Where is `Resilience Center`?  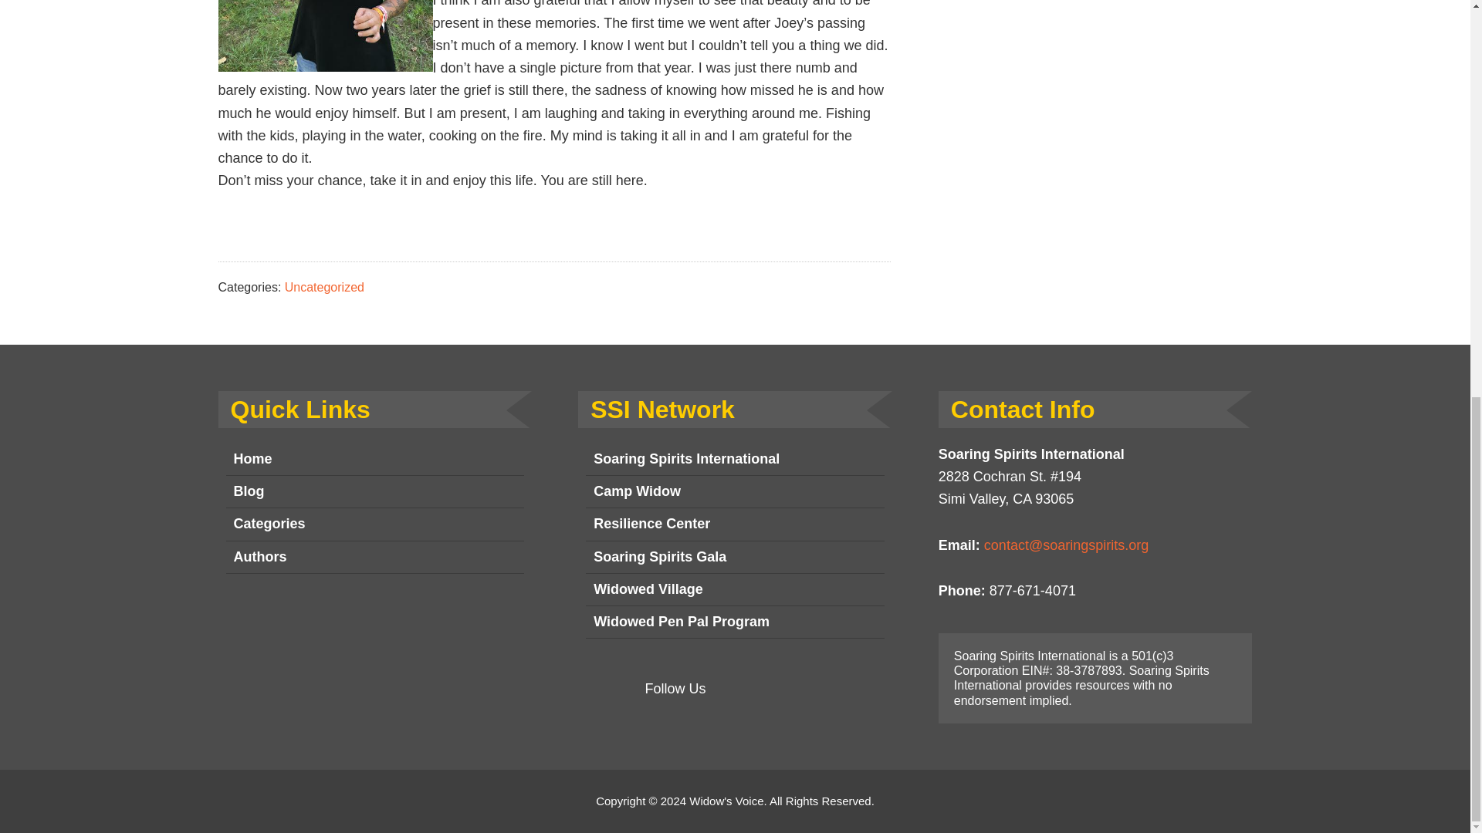
Resilience Center is located at coordinates (735, 524).